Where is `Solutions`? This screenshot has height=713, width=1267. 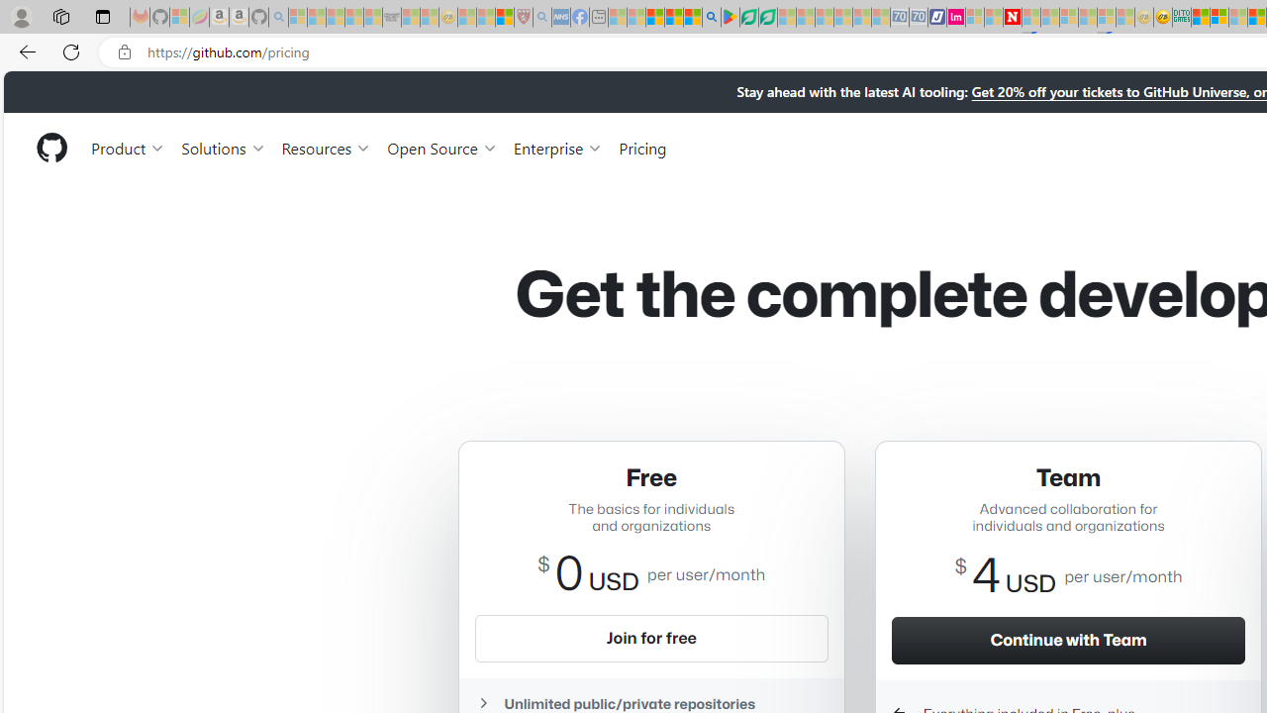
Solutions is located at coordinates (224, 147).